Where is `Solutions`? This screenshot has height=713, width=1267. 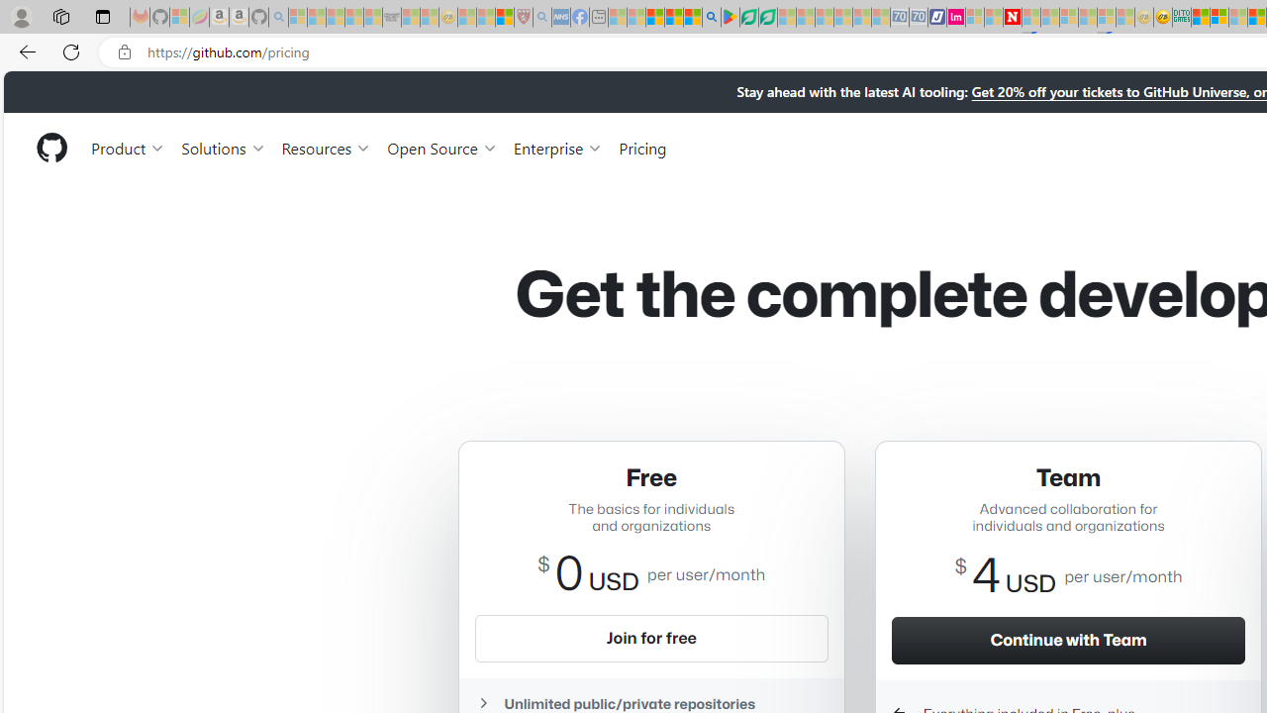
Solutions is located at coordinates (224, 147).